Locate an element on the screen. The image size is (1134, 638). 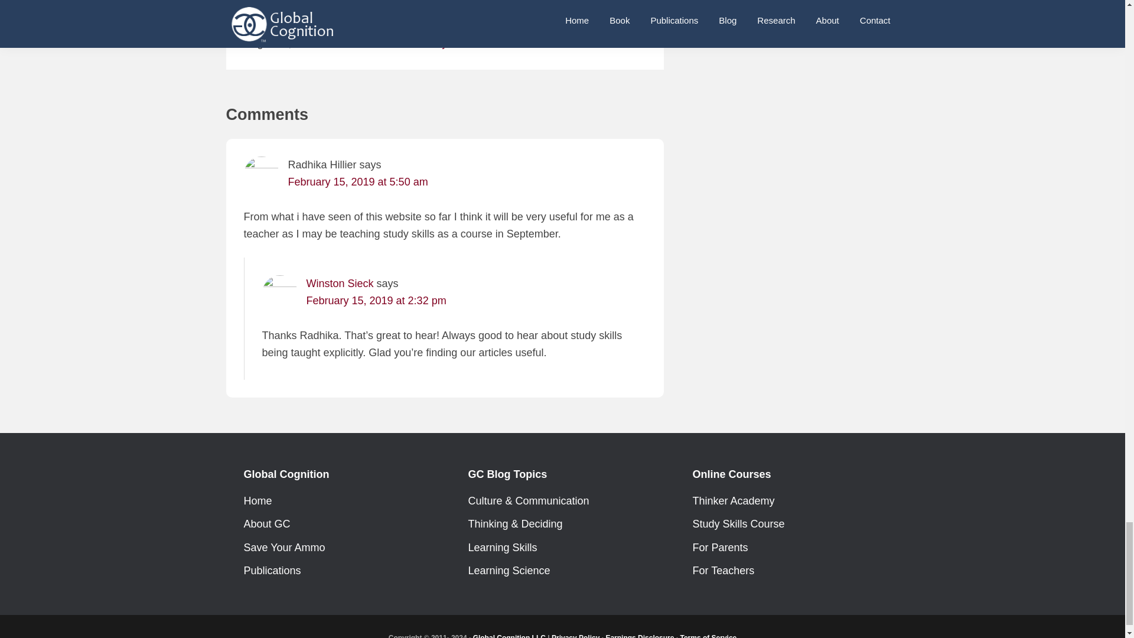
February 15, 2019 at 5:50 am is located at coordinates (358, 182).